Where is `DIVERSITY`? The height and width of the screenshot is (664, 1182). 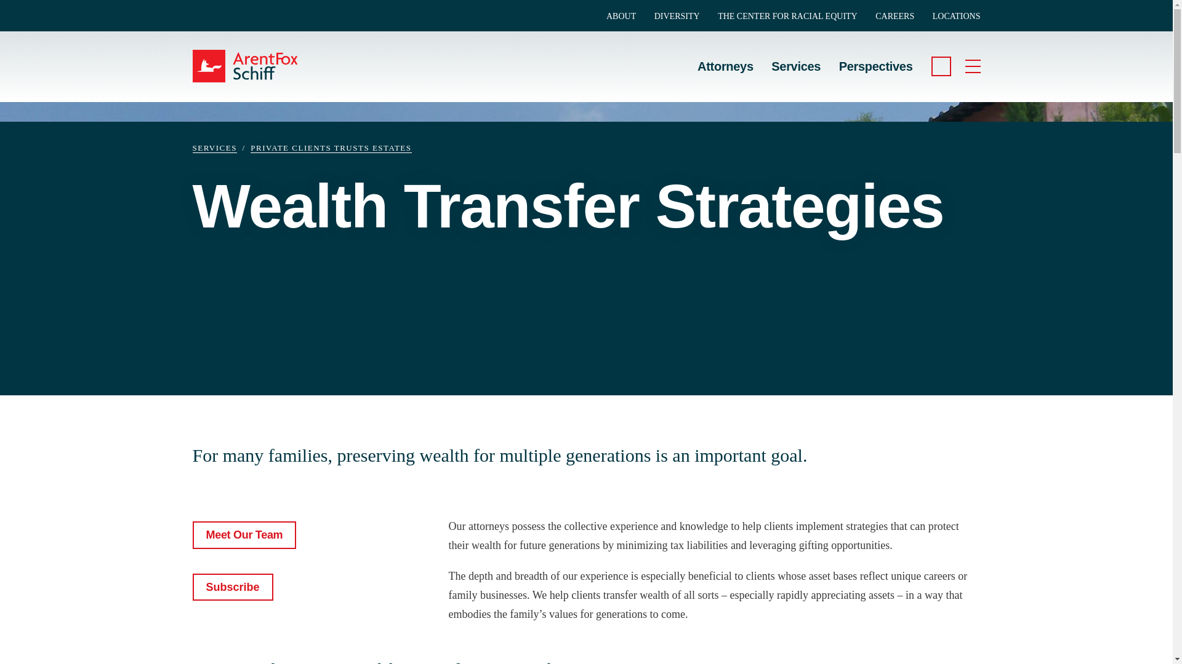 DIVERSITY is located at coordinates (677, 16).